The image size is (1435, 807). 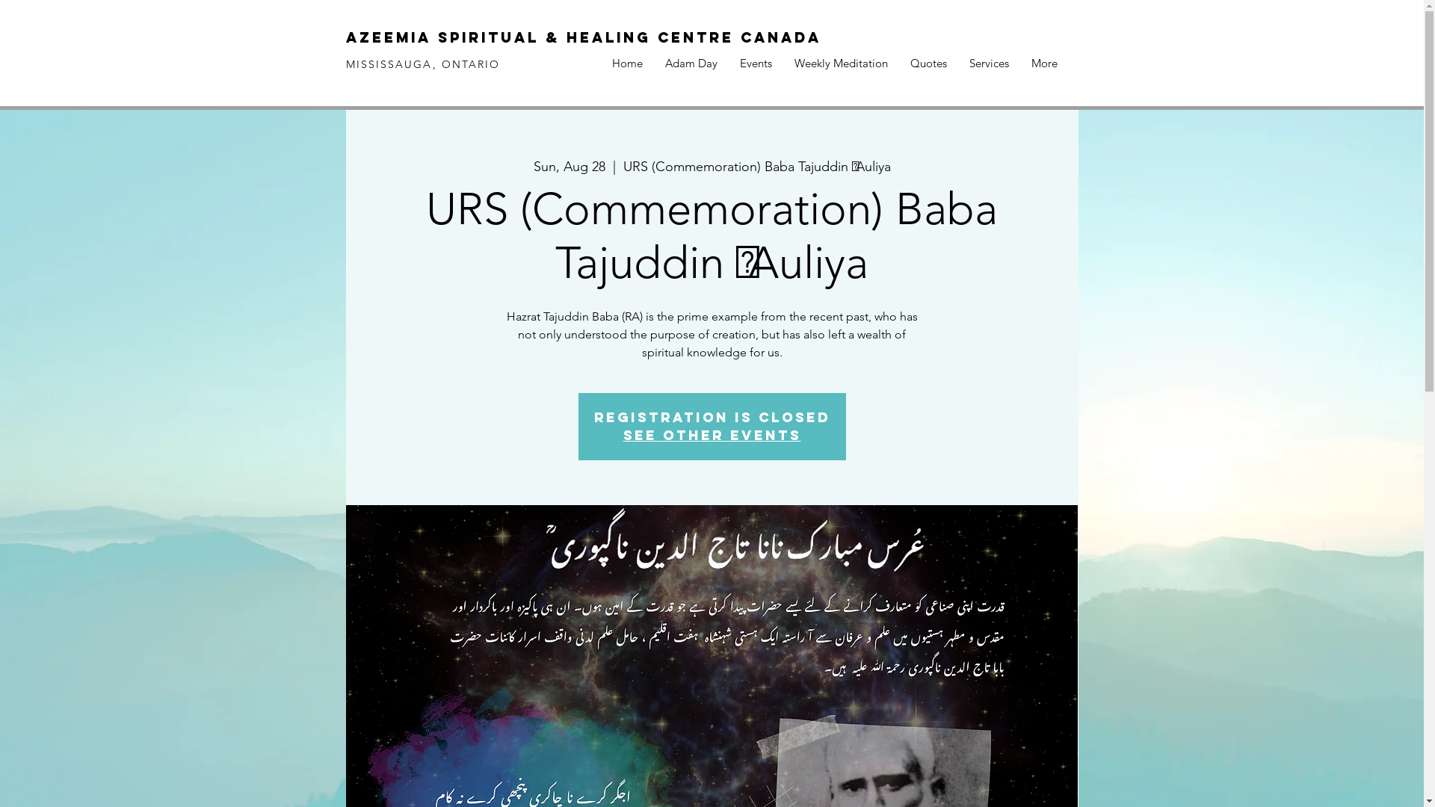 What do you see at coordinates (423, 64) in the screenshot?
I see `MISSISSAUGA, ONTARIO` at bounding box center [423, 64].